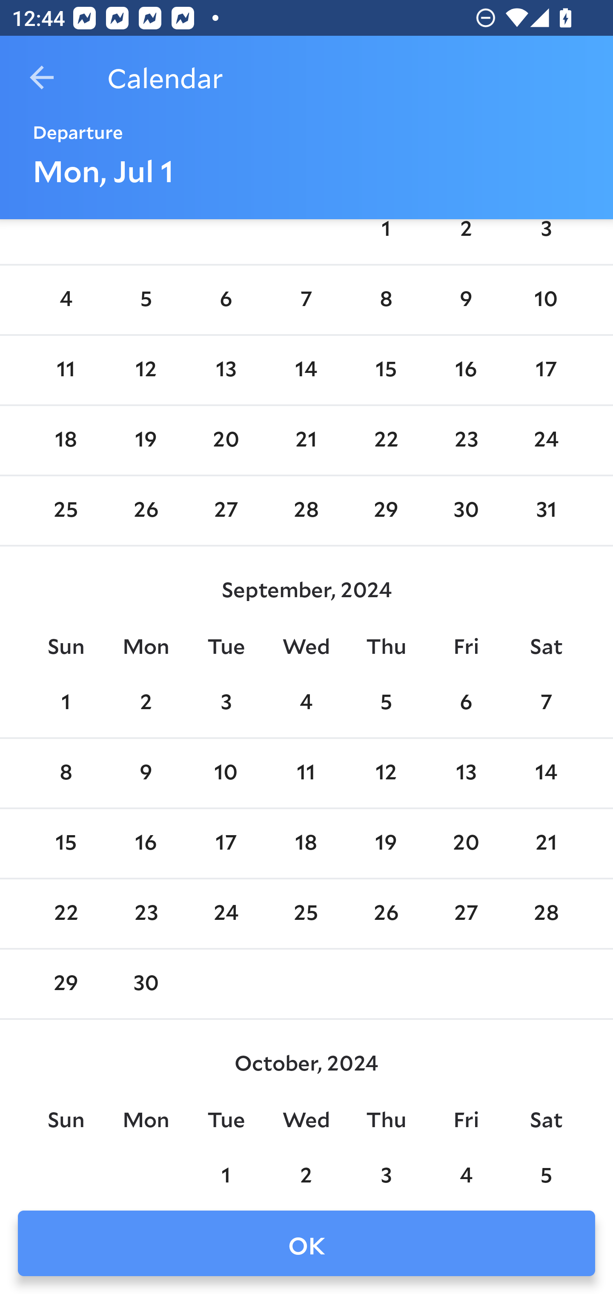 The width and height of the screenshot is (613, 1294). I want to click on 5, so click(146, 300).